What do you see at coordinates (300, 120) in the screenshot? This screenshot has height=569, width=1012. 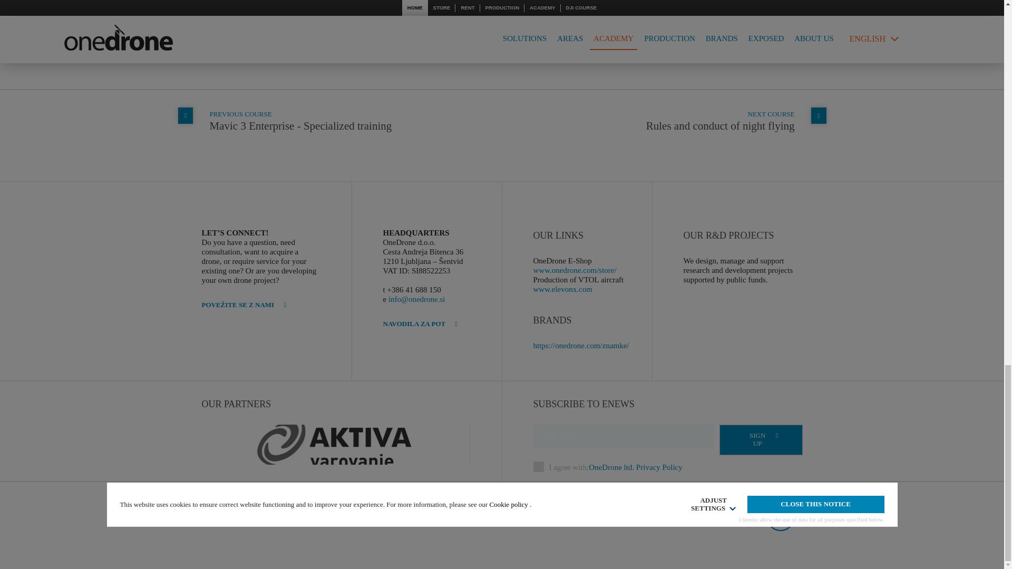 I see `www.elevonx.com` at bounding box center [300, 120].